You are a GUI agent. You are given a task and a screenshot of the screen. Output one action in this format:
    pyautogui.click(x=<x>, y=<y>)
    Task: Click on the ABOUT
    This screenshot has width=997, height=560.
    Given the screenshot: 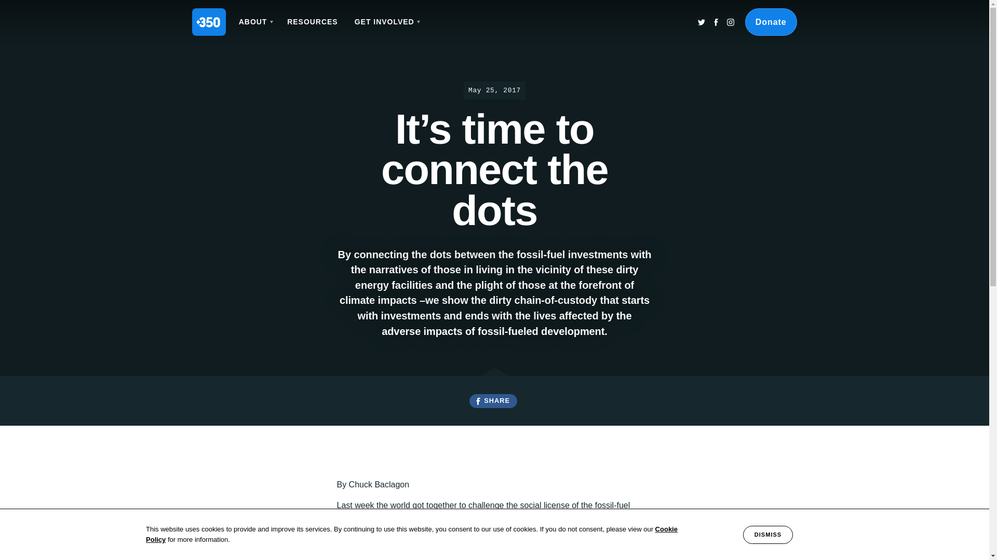 What is the action you would take?
    pyautogui.click(x=254, y=22)
    